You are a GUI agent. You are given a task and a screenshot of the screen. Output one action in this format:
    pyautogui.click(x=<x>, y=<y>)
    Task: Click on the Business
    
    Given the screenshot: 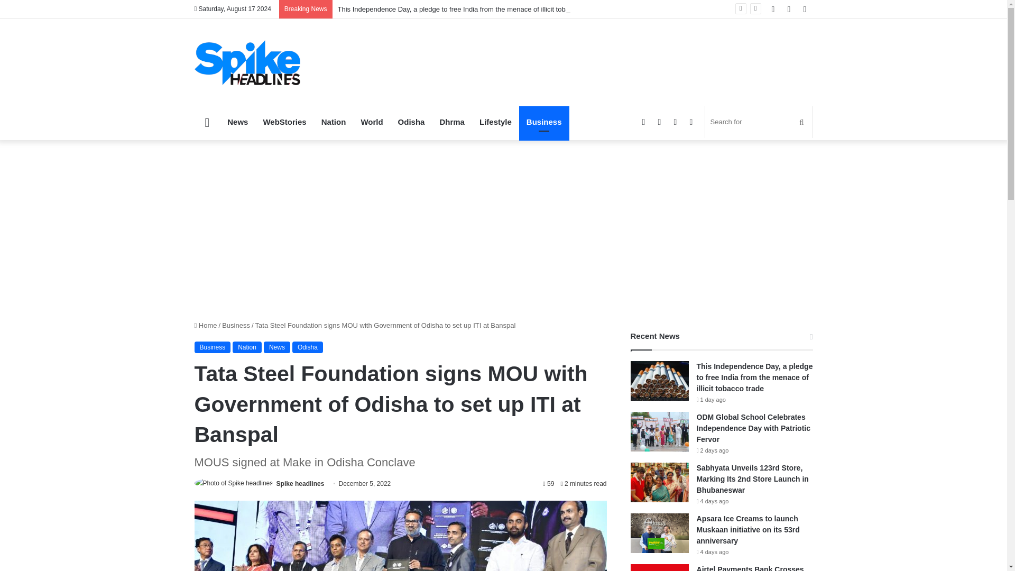 What is the action you would take?
    pyautogui.click(x=236, y=326)
    